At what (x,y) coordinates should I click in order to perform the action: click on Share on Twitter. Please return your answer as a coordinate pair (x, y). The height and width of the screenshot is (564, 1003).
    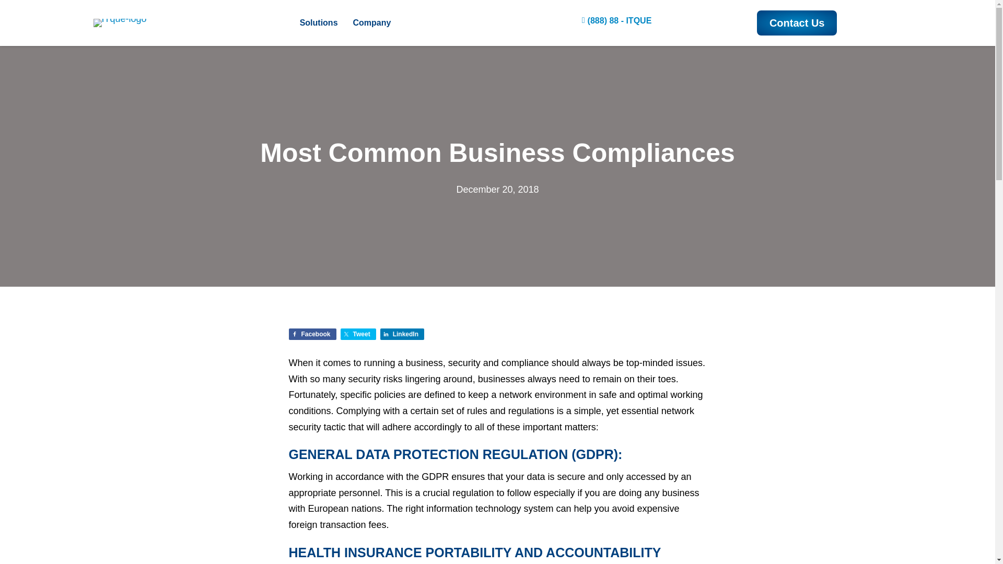
    Looking at the image, I should click on (358, 334).